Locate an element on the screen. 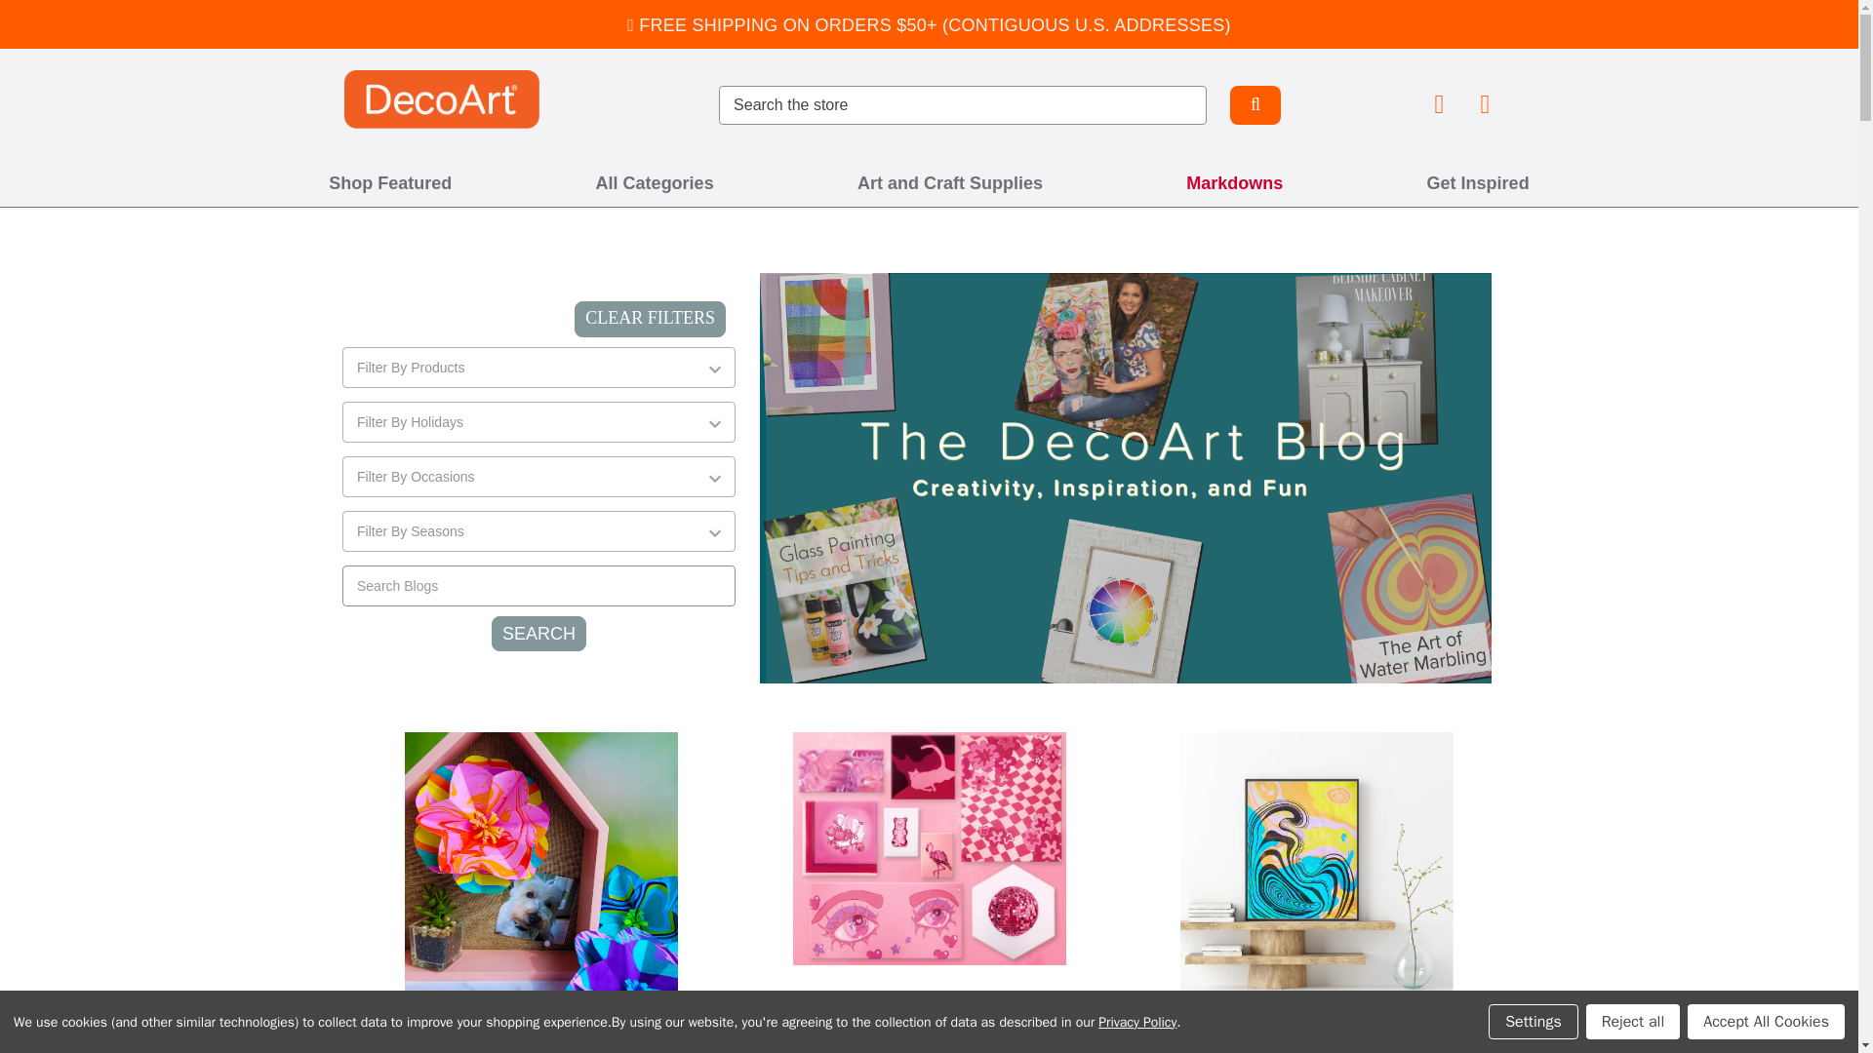 This screenshot has height=1053, width=1873. Shop Featured is located at coordinates (389, 183).